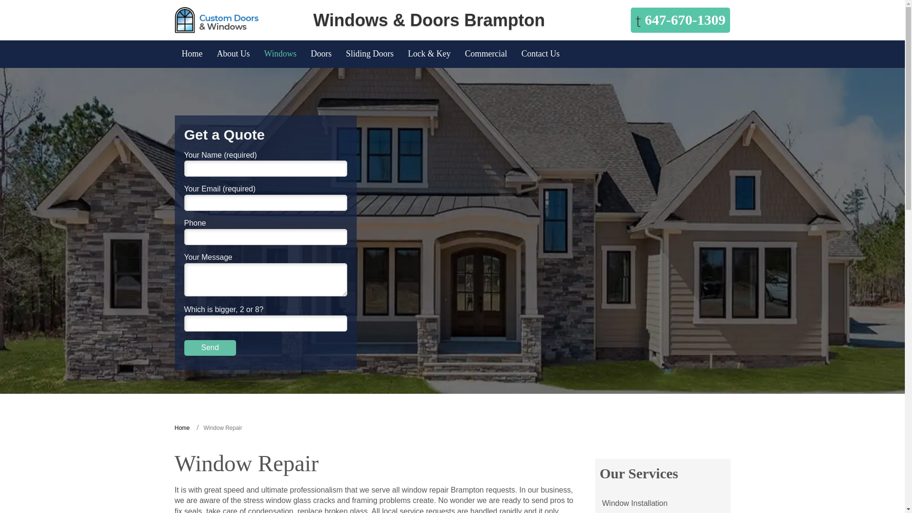 Image resolution: width=912 pixels, height=513 pixels. What do you see at coordinates (635, 503) in the screenshot?
I see `Window Installation` at bounding box center [635, 503].